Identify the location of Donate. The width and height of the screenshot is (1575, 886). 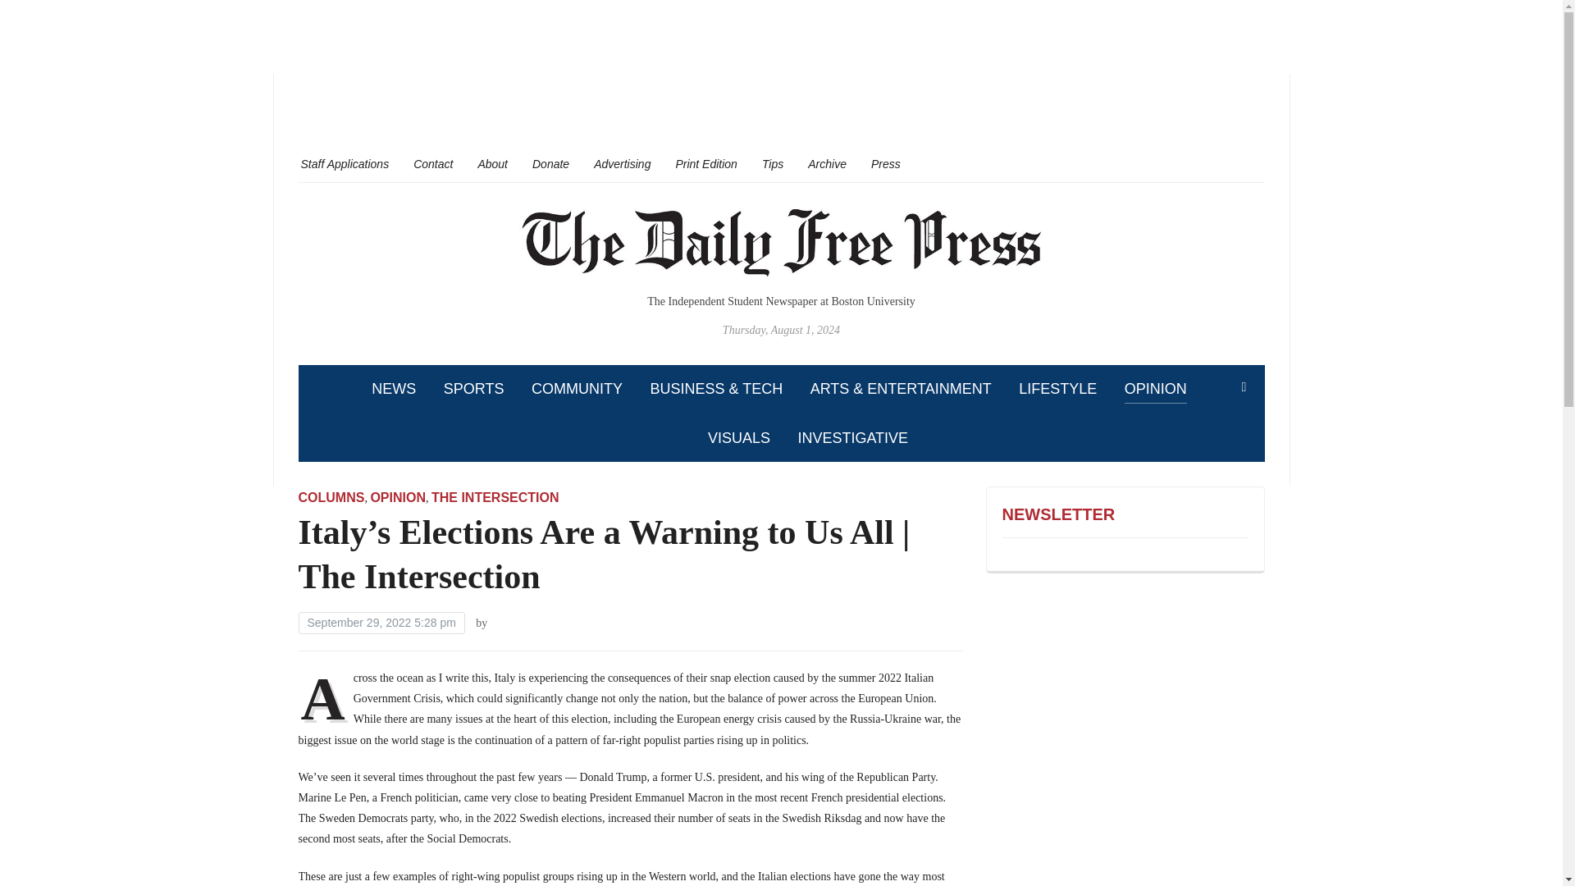
(550, 163).